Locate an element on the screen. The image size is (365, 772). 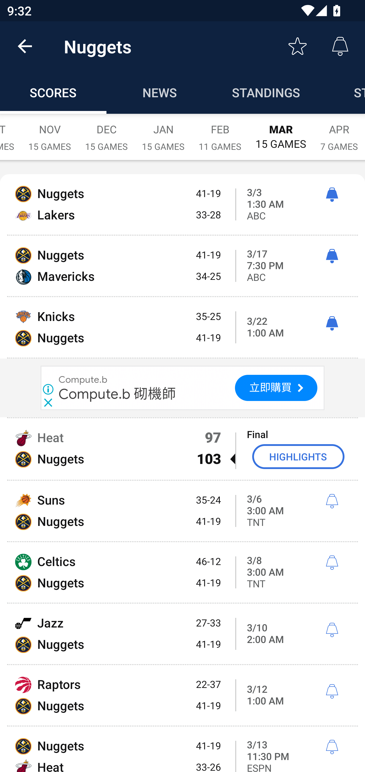
News NEWS is located at coordinates (160, 92).